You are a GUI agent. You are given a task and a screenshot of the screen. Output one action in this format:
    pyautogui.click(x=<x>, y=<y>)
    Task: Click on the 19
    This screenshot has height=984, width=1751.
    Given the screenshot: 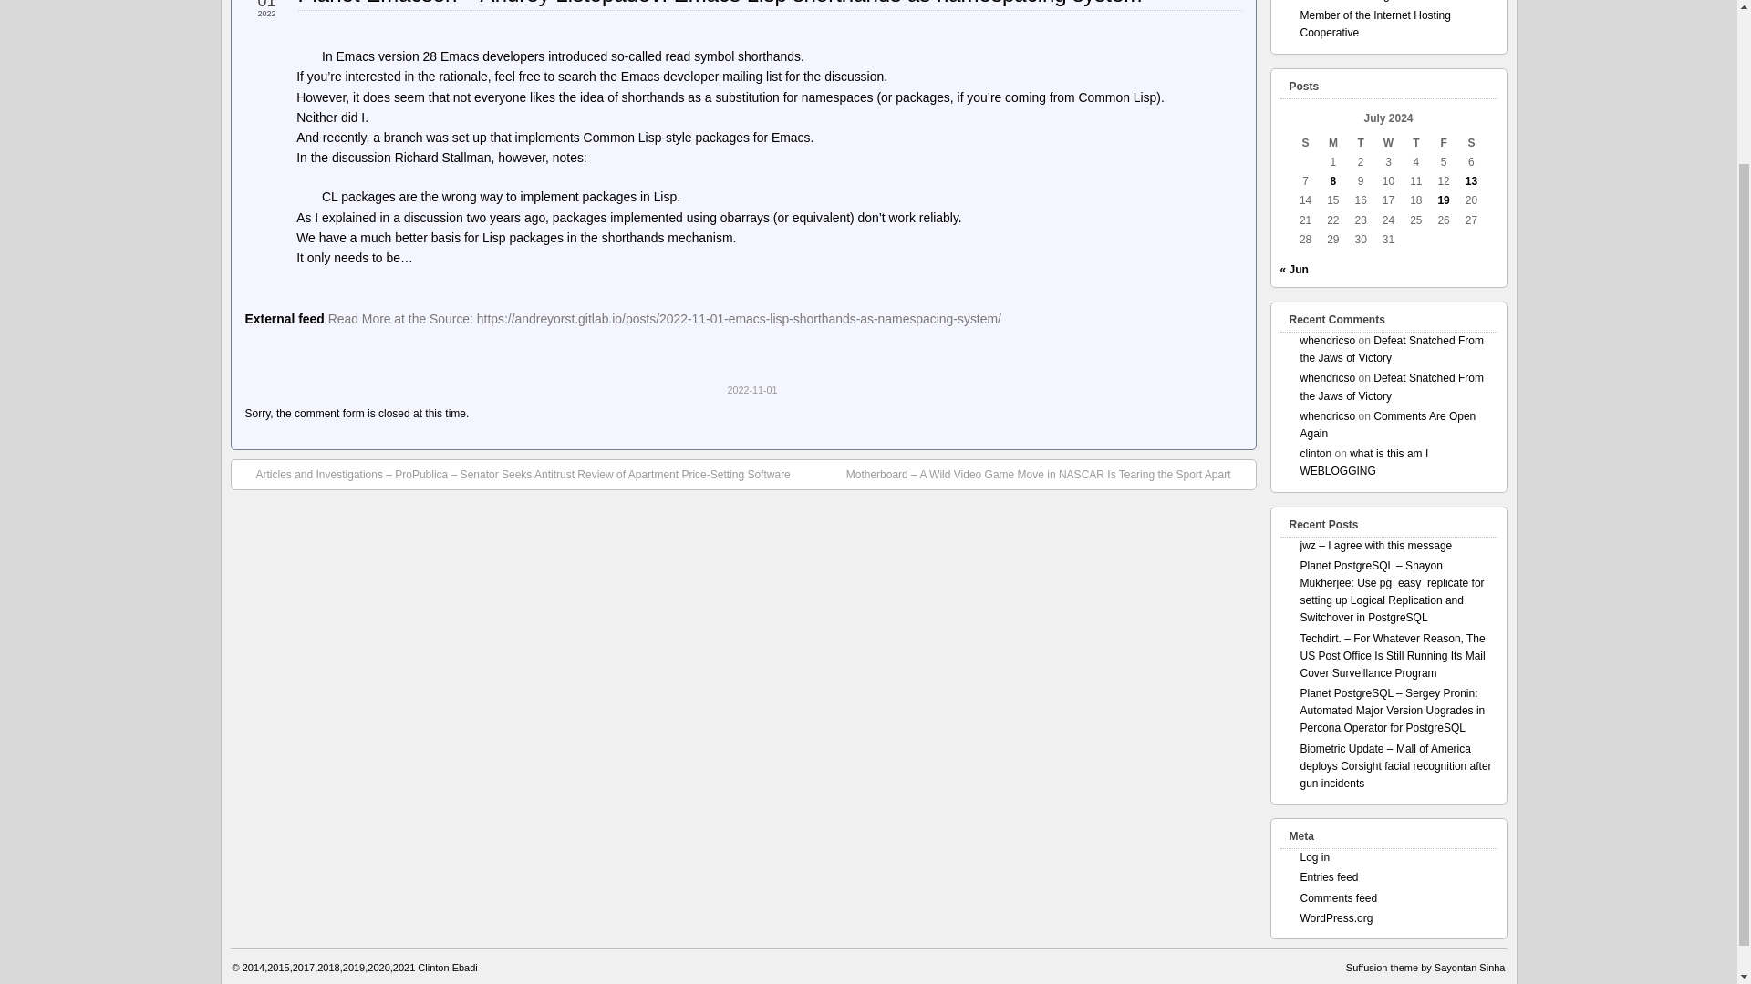 What is the action you would take?
    pyautogui.click(x=1443, y=200)
    